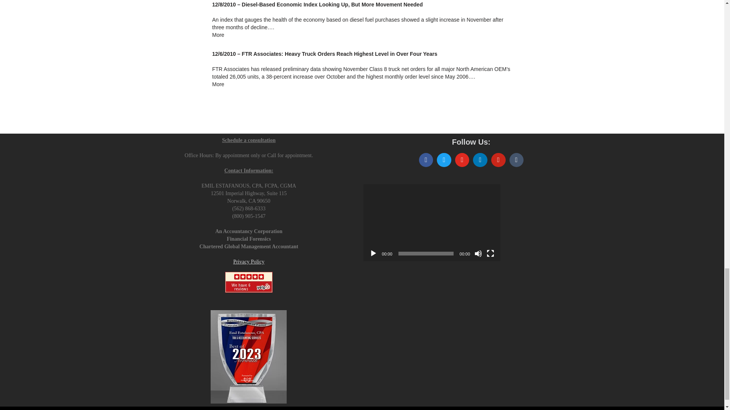 This screenshot has width=730, height=410. What do you see at coordinates (478, 254) in the screenshot?
I see `Mute` at bounding box center [478, 254].